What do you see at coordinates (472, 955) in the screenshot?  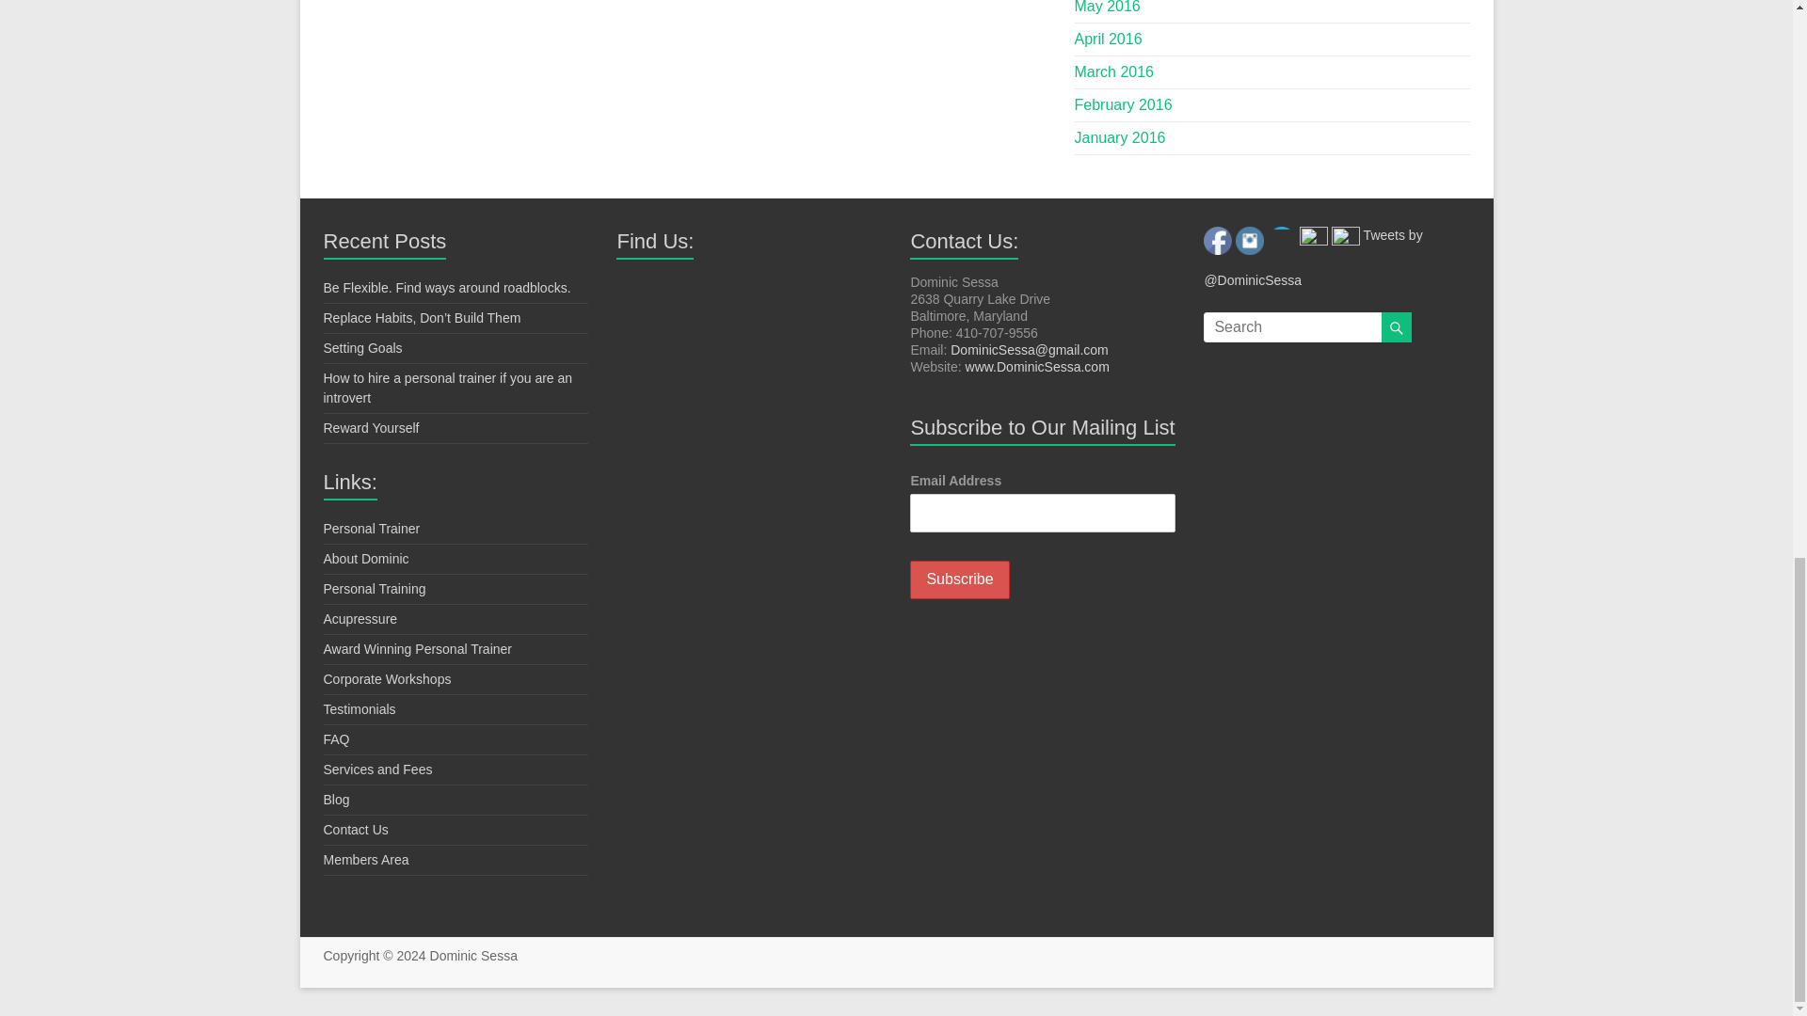 I see `Dominic Sessa` at bounding box center [472, 955].